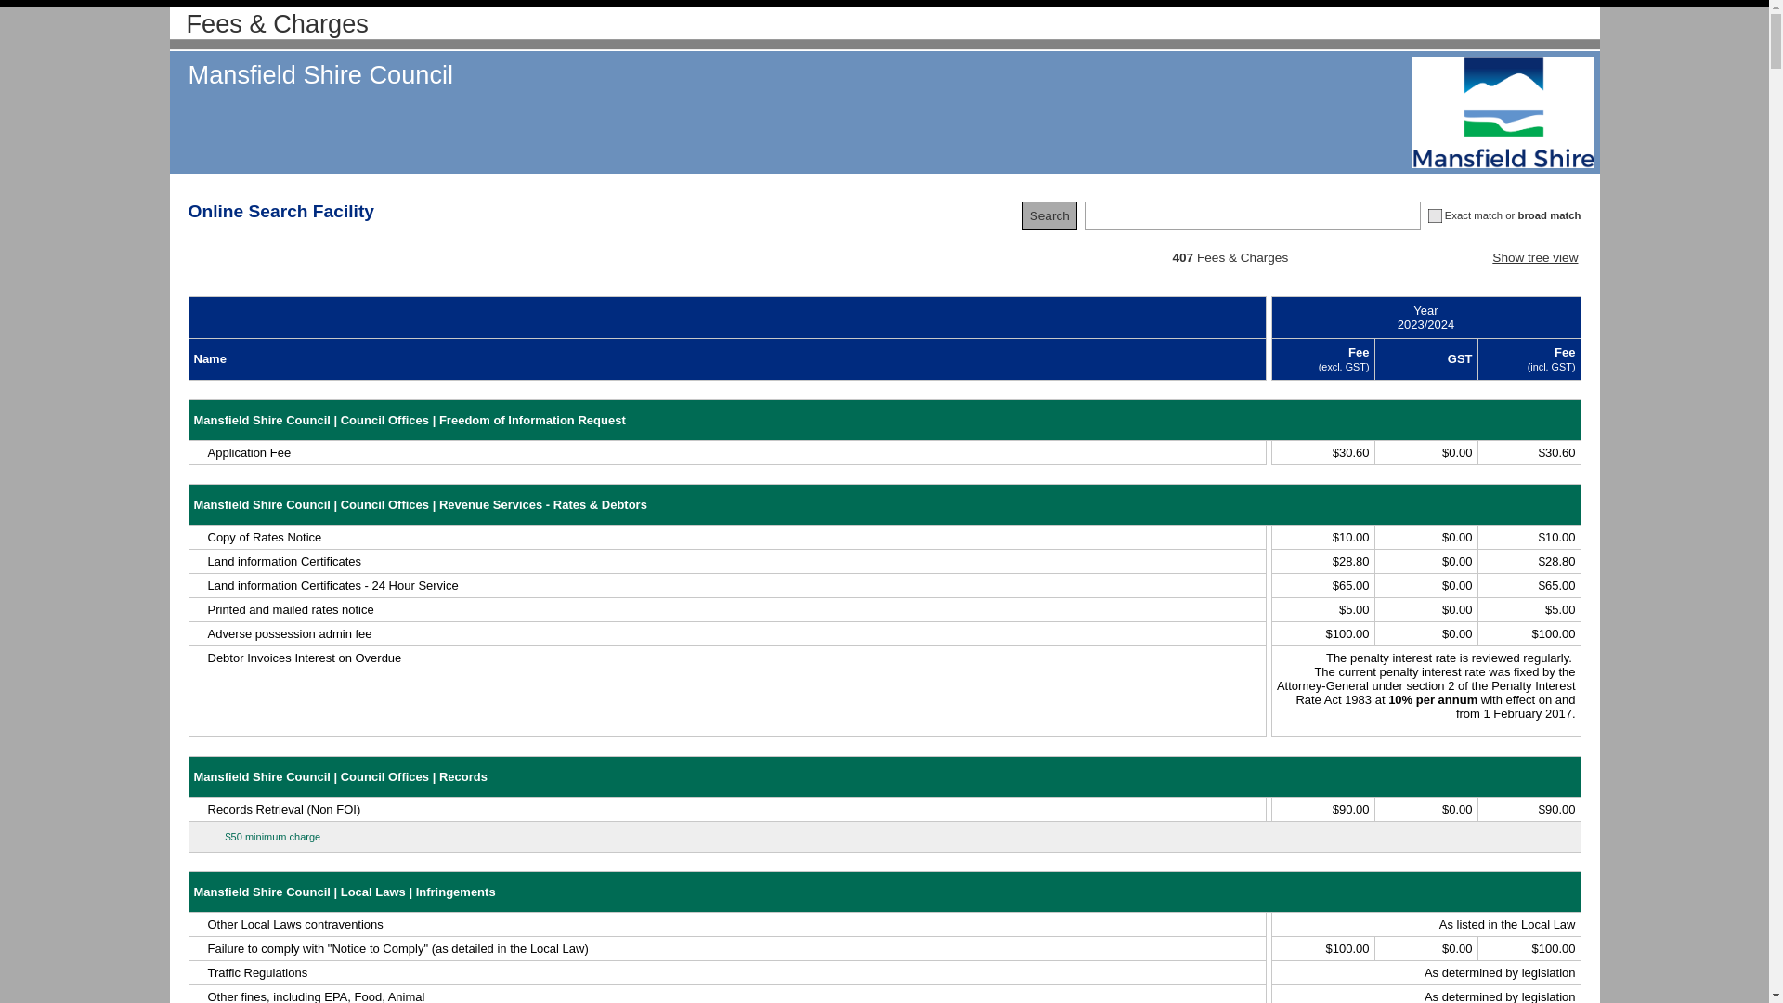 Image resolution: width=1783 pixels, height=1003 pixels. What do you see at coordinates (1535, 258) in the screenshot?
I see `Show tree view` at bounding box center [1535, 258].